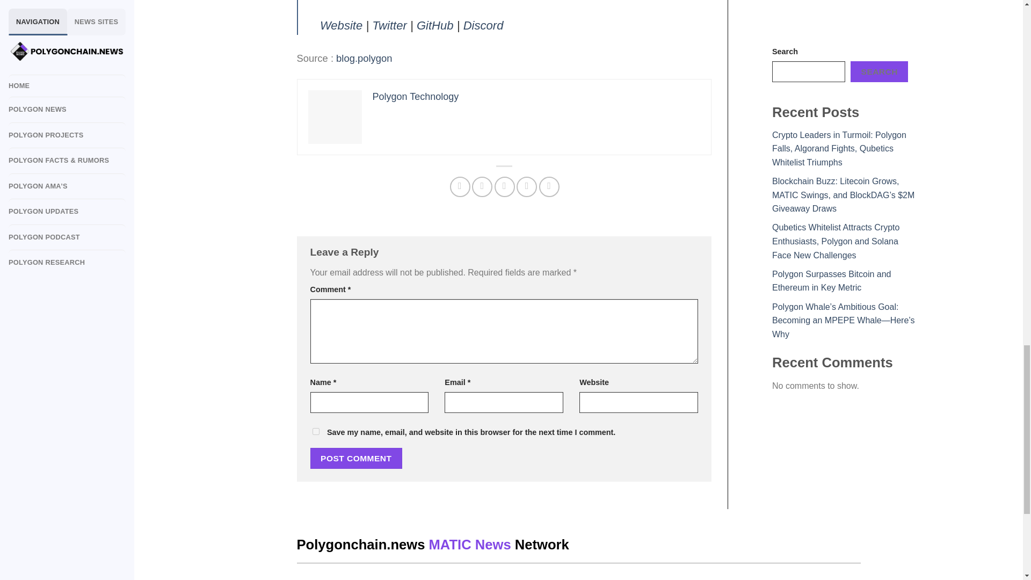  Describe the element at coordinates (341, 25) in the screenshot. I see `Website` at that location.